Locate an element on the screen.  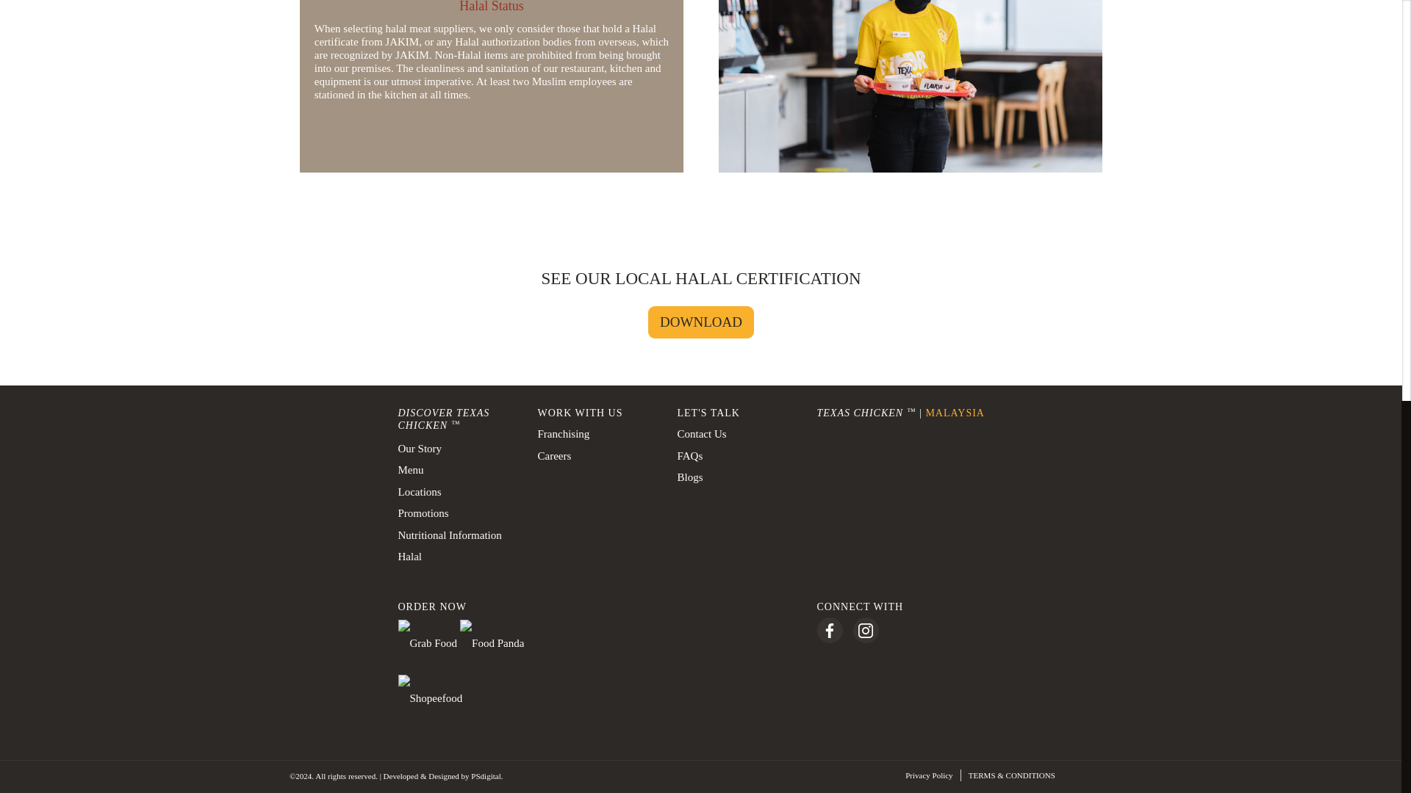
Nutritional Information is located at coordinates (457, 536).